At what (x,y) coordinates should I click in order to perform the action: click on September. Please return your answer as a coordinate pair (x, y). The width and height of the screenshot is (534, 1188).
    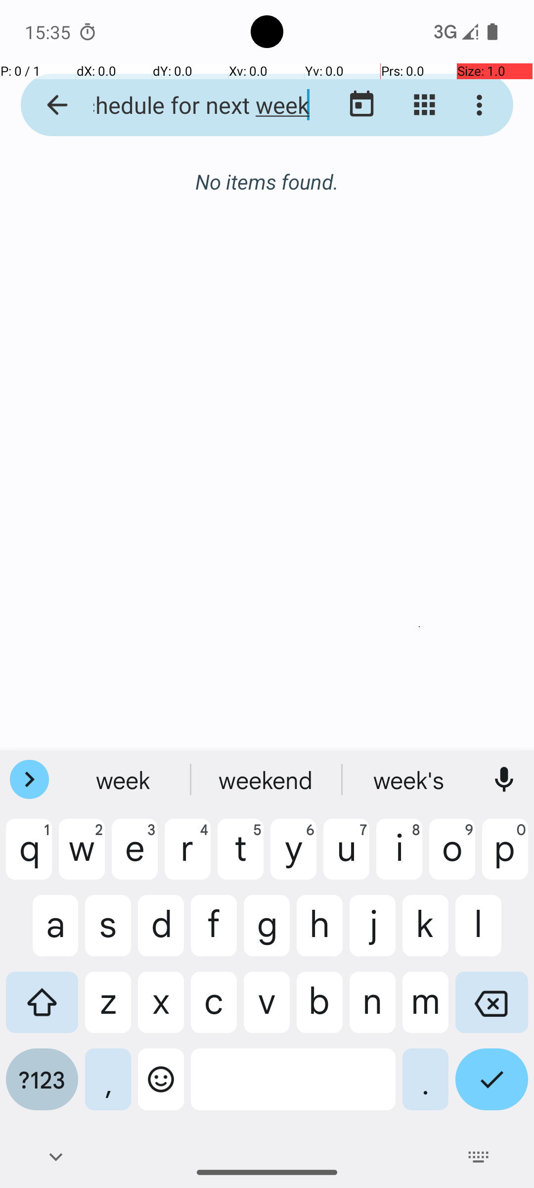
    Looking at the image, I should click on (267, 182).